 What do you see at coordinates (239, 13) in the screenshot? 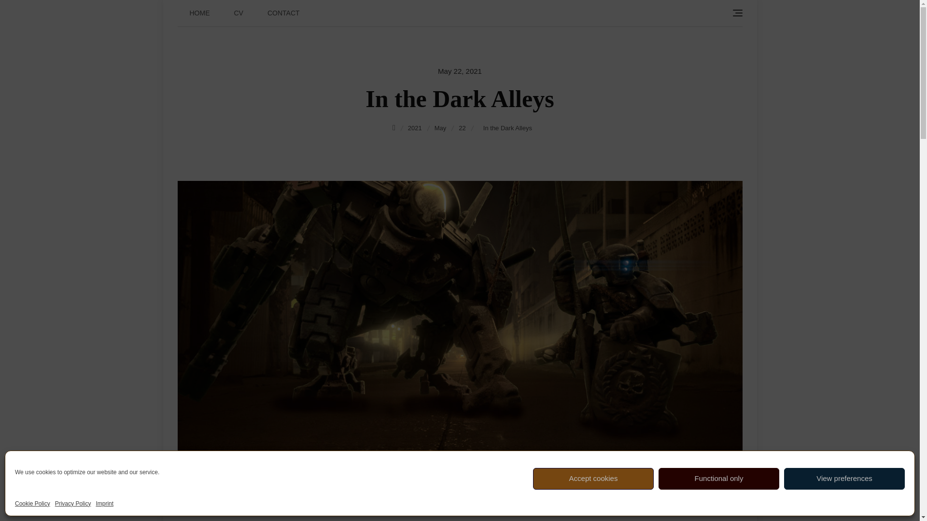
I see `CV` at bounding box center [239, 13].